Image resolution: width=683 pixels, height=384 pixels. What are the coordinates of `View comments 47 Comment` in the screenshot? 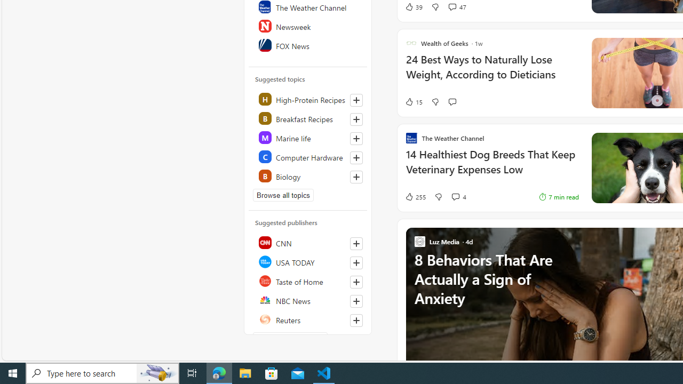 It's located at (457, 6).